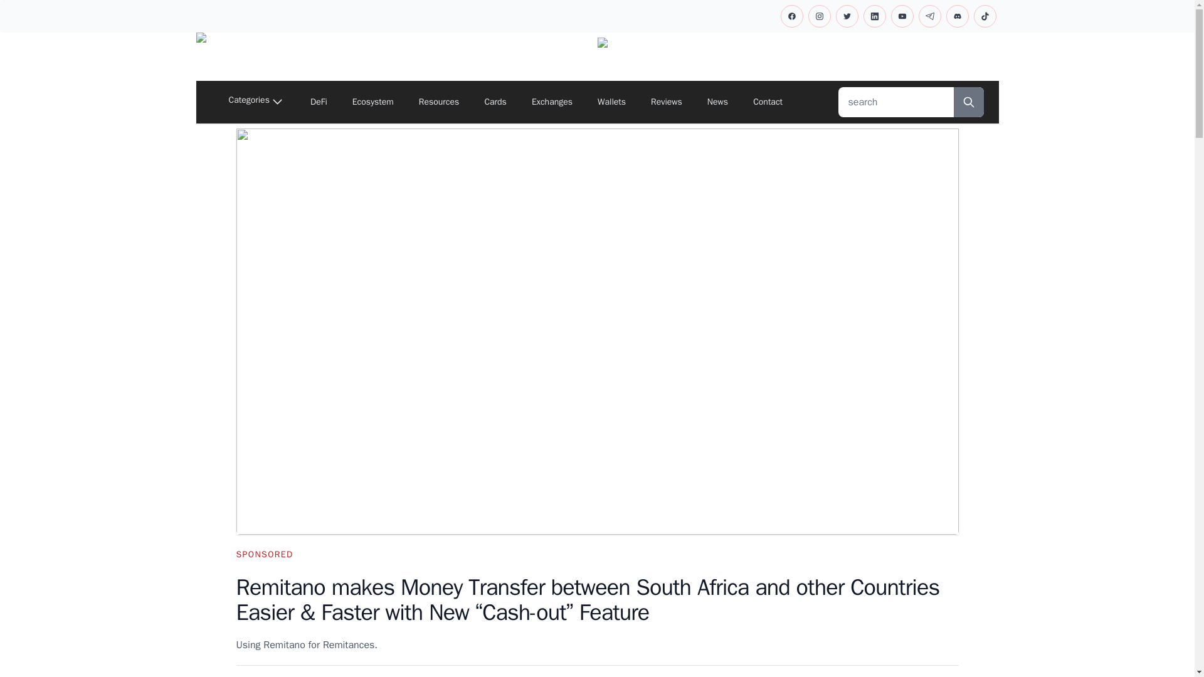  What do you see at coordinates (717, 102) in the screenshot?
I see `News` at bounding box center [717, 102].